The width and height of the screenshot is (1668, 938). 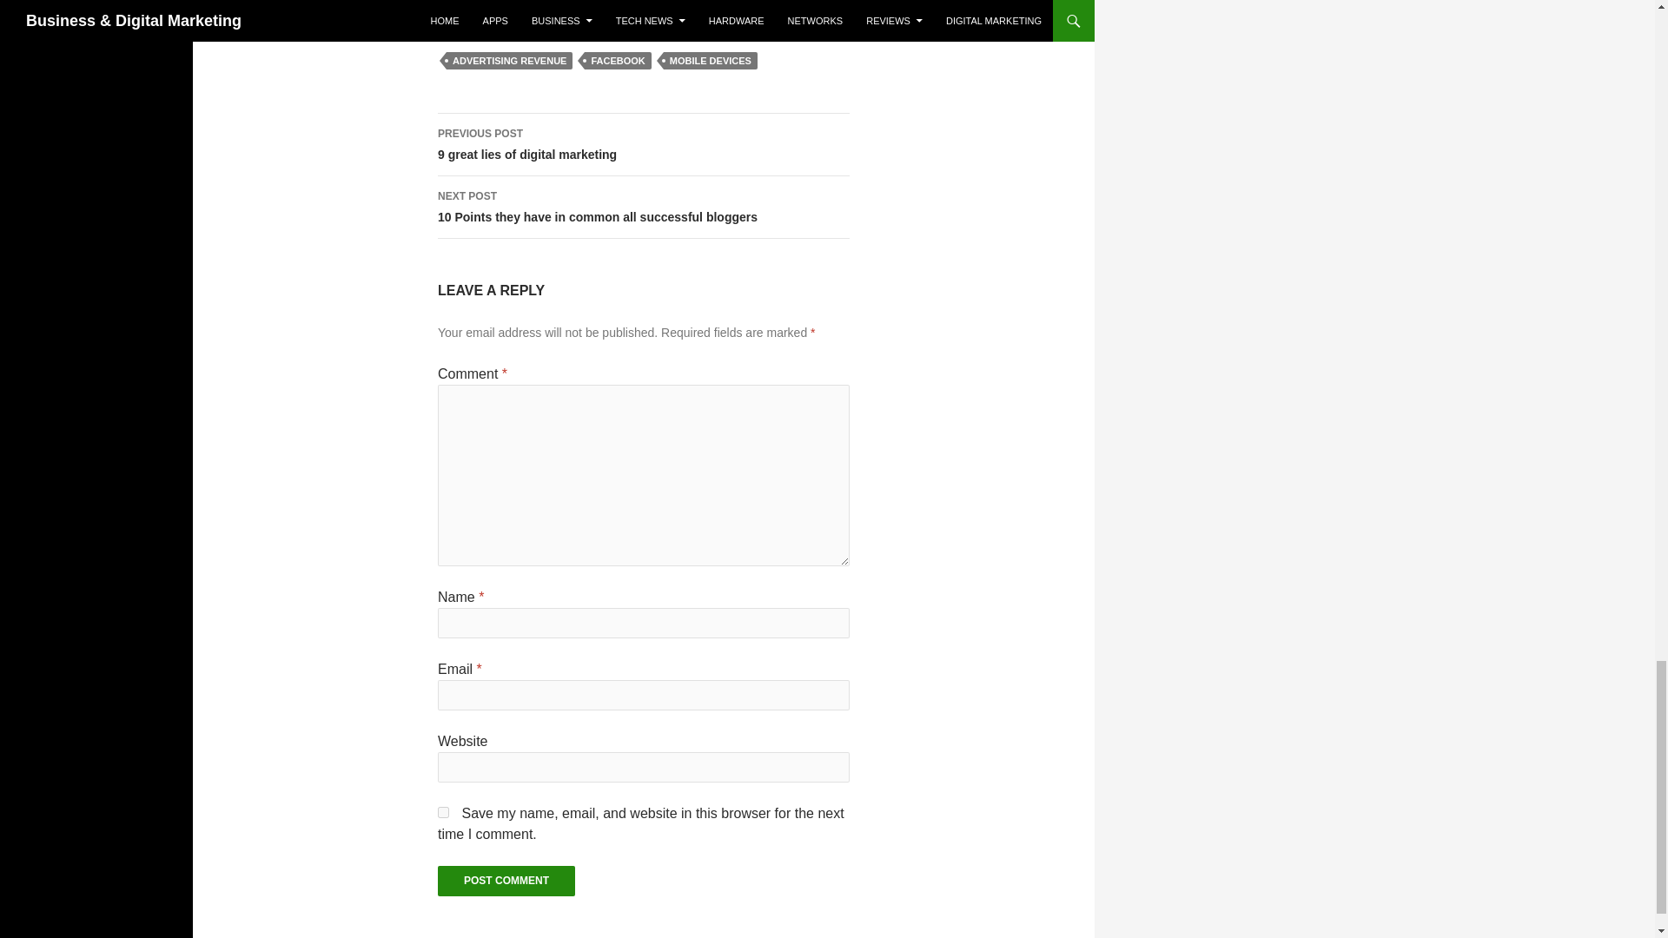 I want to click on Post Comment, so click(x=506, y=881).